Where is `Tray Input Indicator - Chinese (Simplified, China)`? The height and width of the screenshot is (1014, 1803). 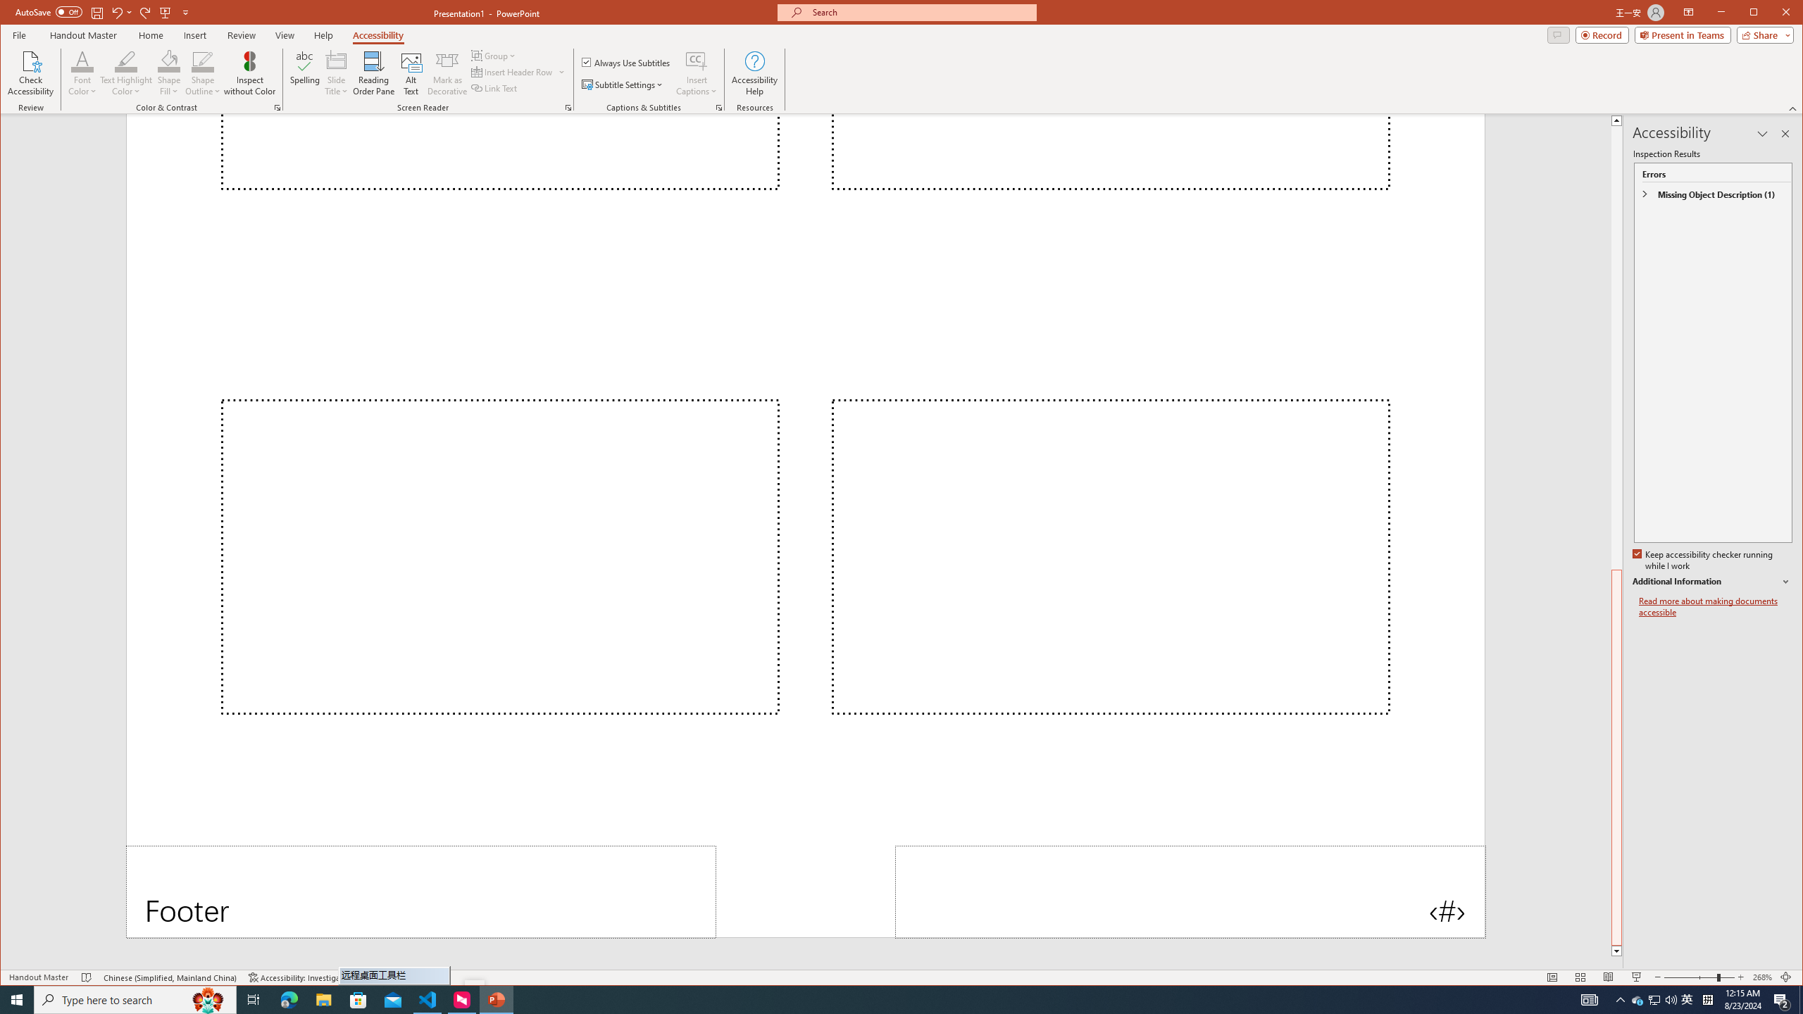 Tray Input Indicator - Chinese (Simplified, China) is located at coordinates (1707, 1000).